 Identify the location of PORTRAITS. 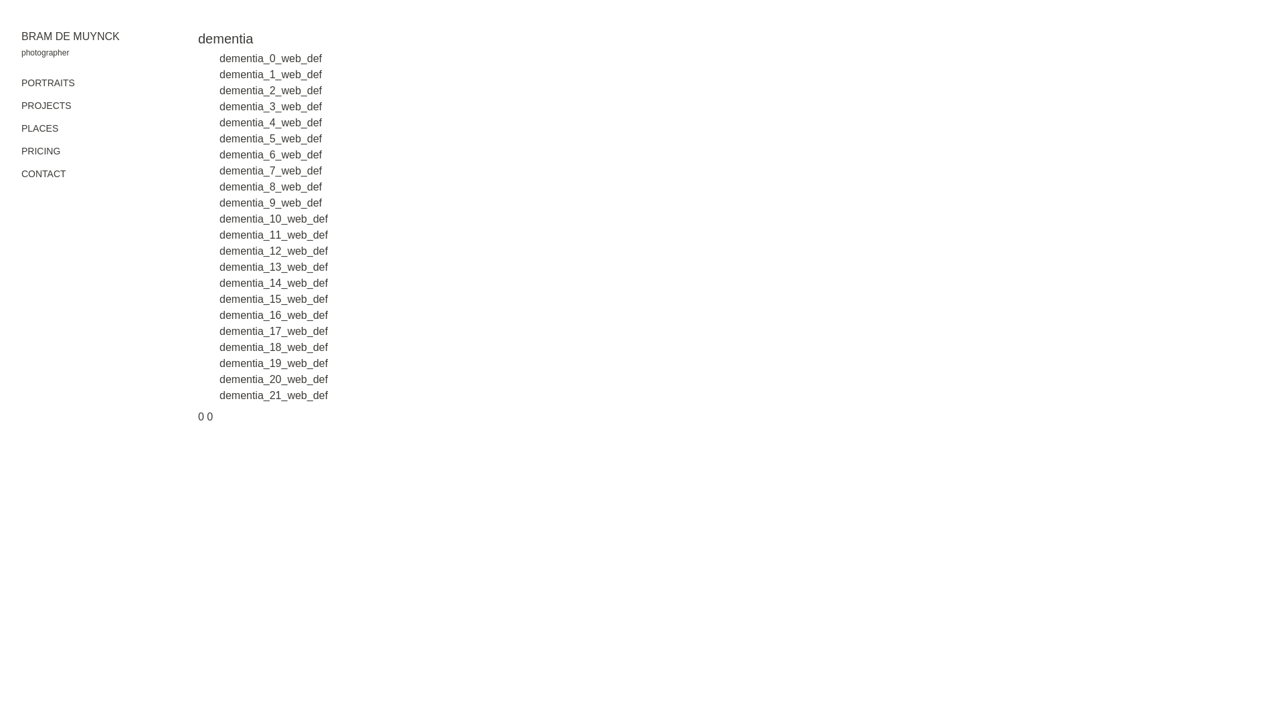
(48, 83).